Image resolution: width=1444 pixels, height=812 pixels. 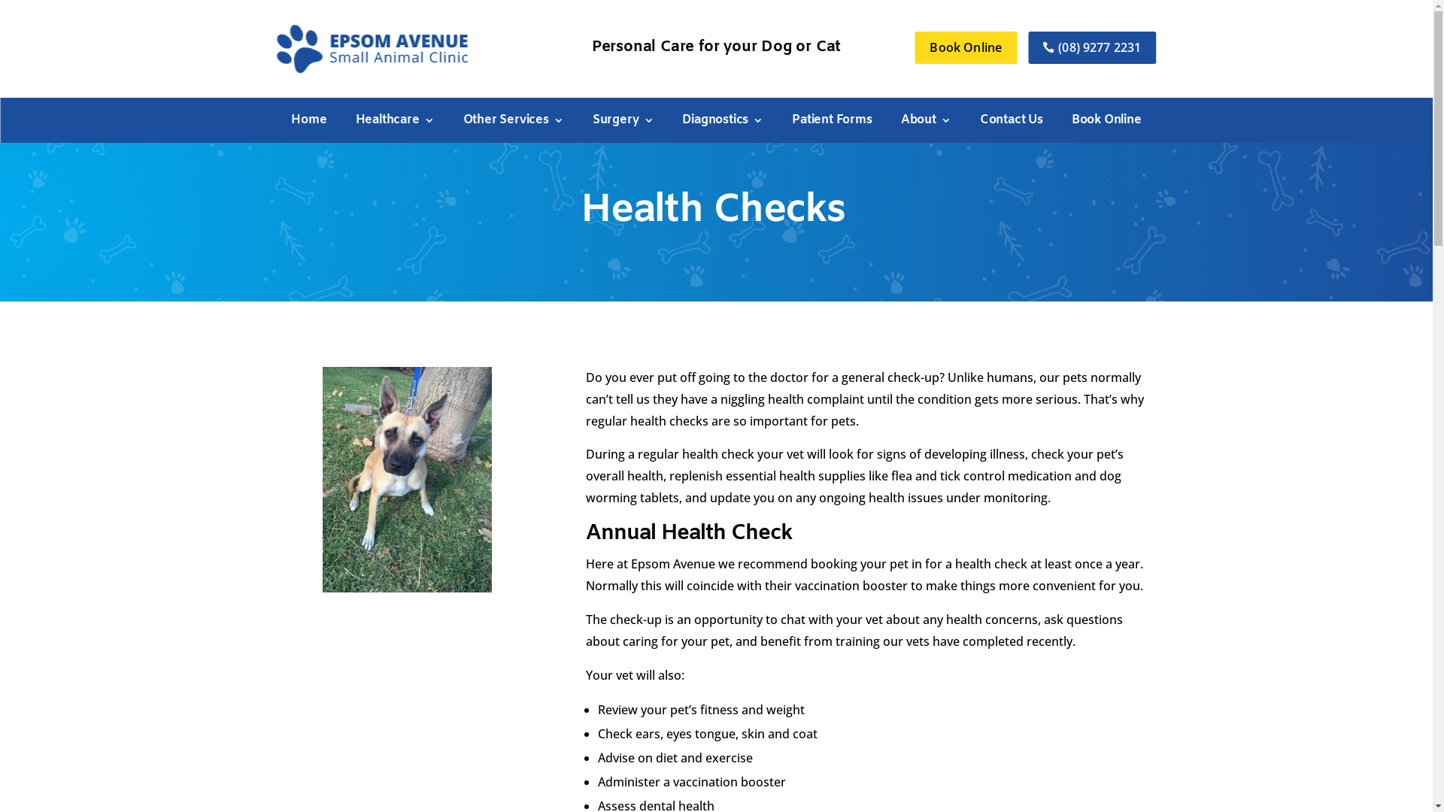 What do you see at coordinates (1107, 123) in the screenshot?
I see `Book Online` at bounding box center [1107, 123].